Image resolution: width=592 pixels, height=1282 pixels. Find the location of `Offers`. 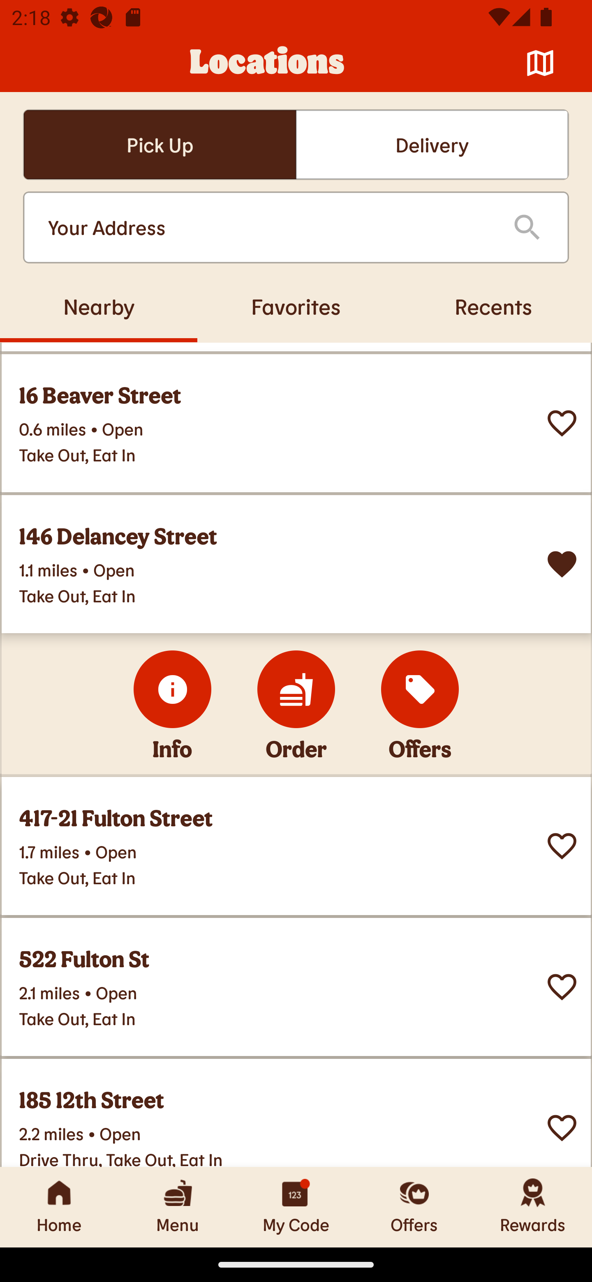

Offers is located at coordinates (414, 1207).